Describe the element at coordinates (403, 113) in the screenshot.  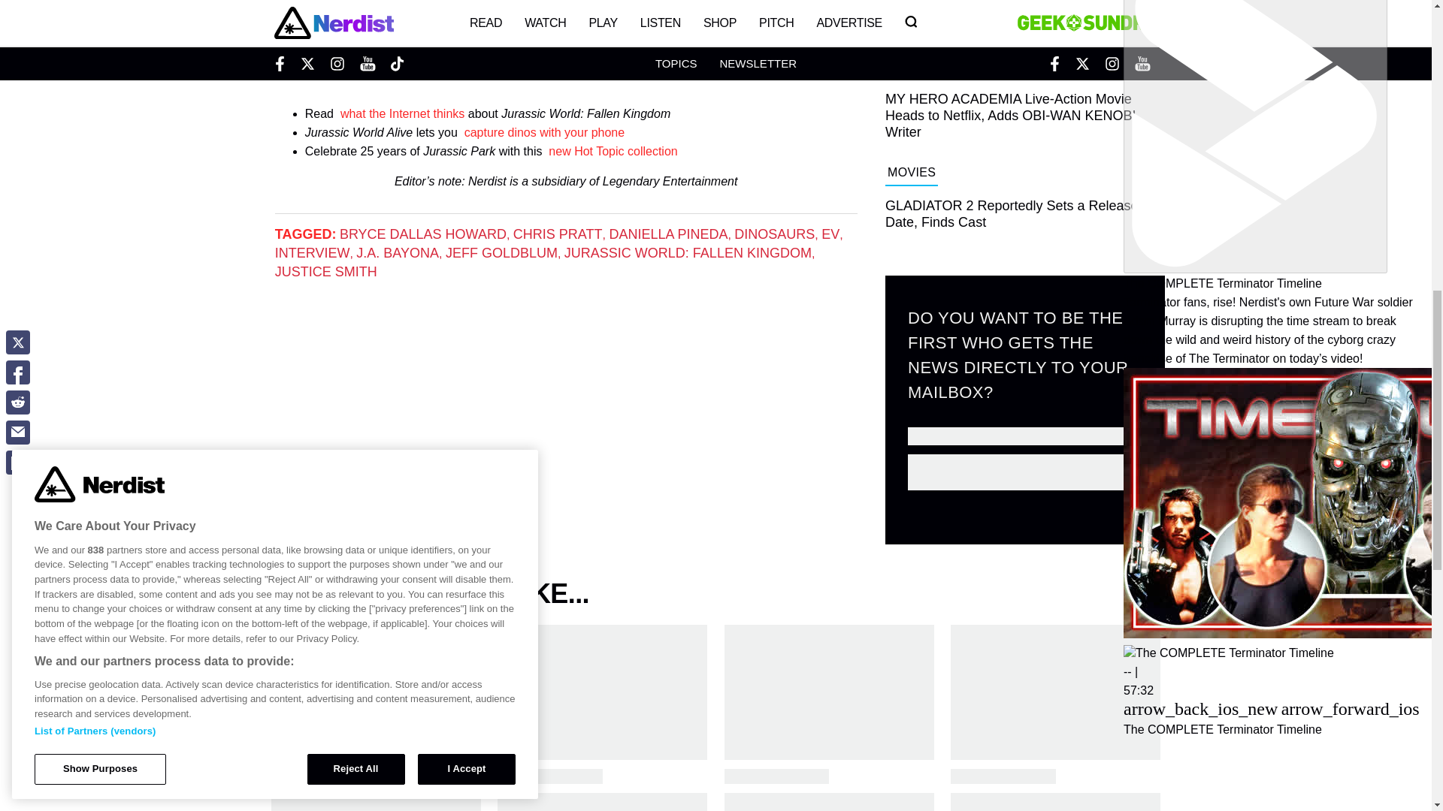
I see `what the Internet thinks` at that location.